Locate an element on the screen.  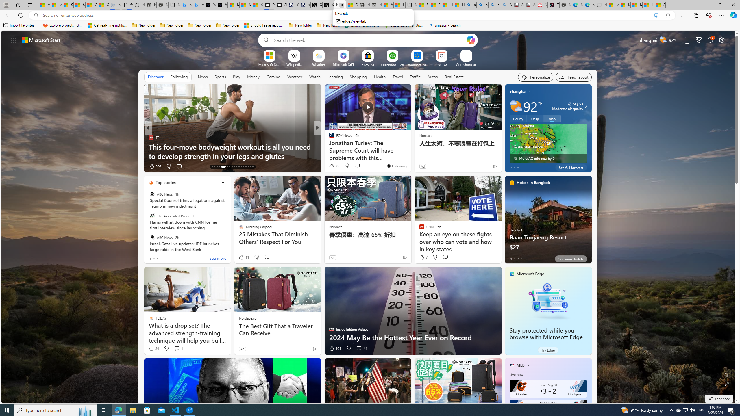
Search icon is located at coordinates (36, 15).